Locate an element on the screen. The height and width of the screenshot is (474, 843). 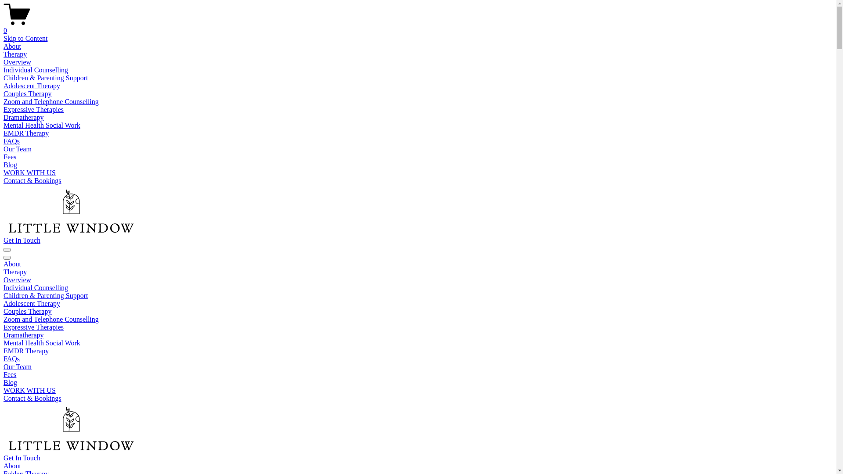
Fees is located at coordinates (10, 375).